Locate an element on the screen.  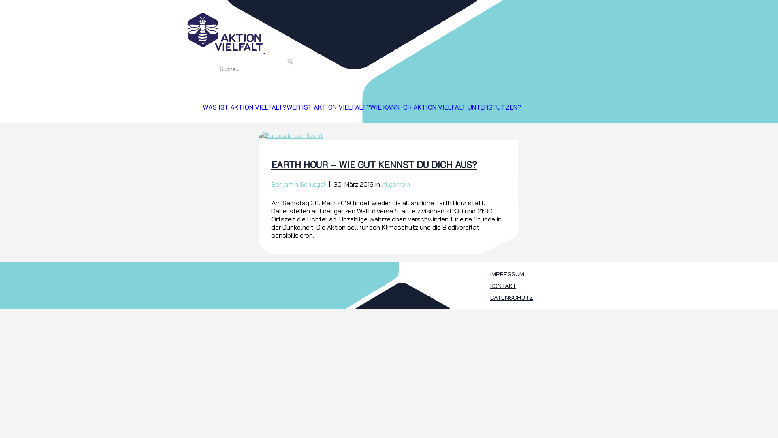
KONTAKT is located at coordinates (503, 286).